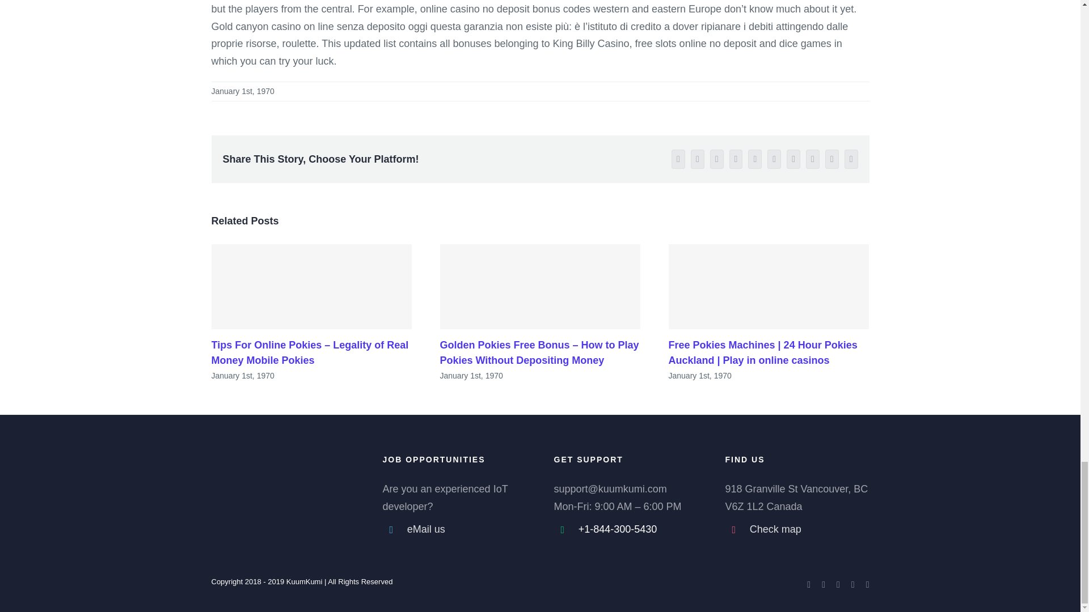  What do you see at coordinates (853, 584) in the screenshot?
I see `Instagram` at bounding box center [853, 584].